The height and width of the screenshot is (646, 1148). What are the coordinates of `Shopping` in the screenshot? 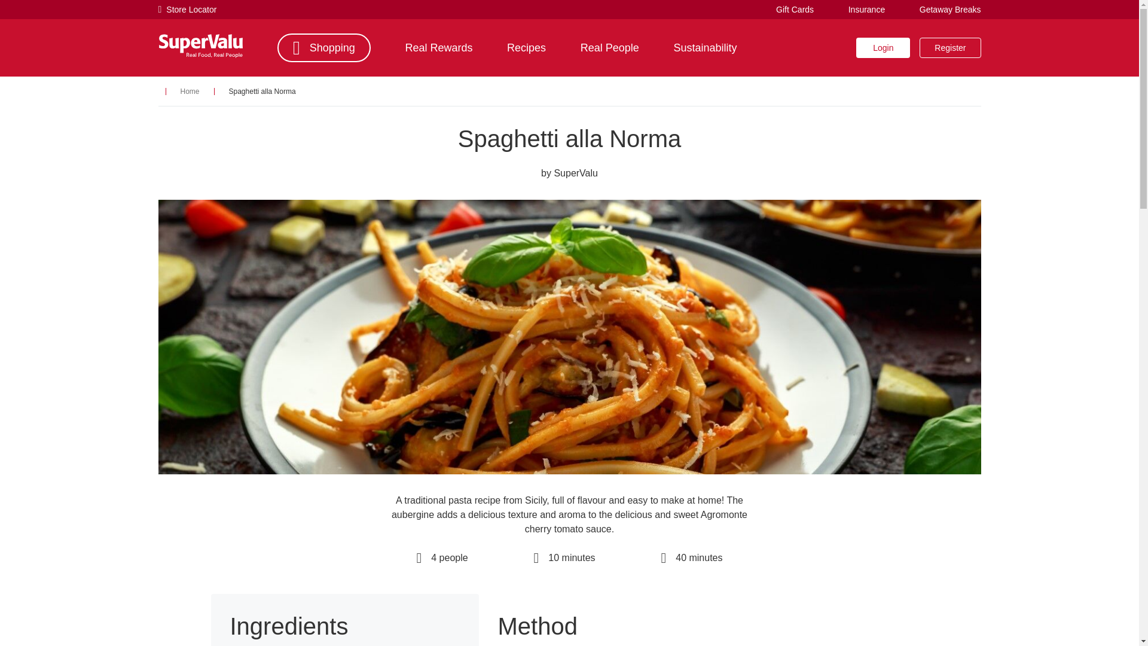 It's located at (324, 48).